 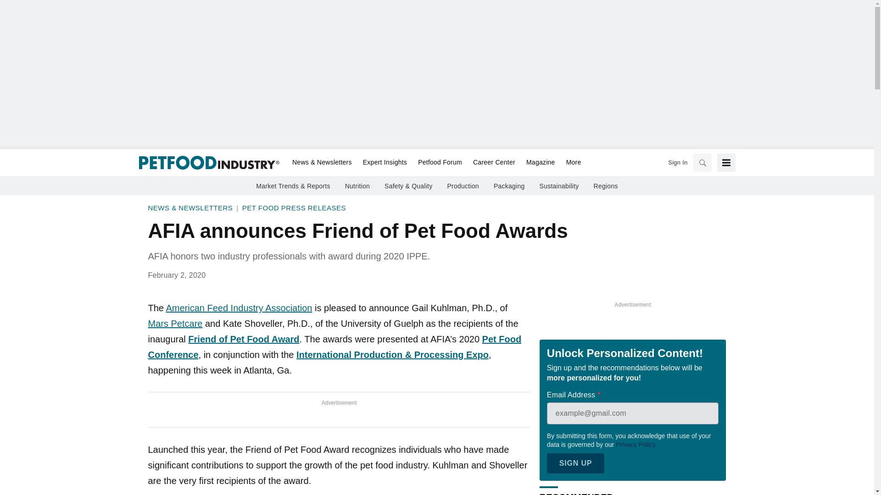 What do you see at coordinates (509, 186) in the screenshot?
I see `Packaging` at bounding box center [509, 186].